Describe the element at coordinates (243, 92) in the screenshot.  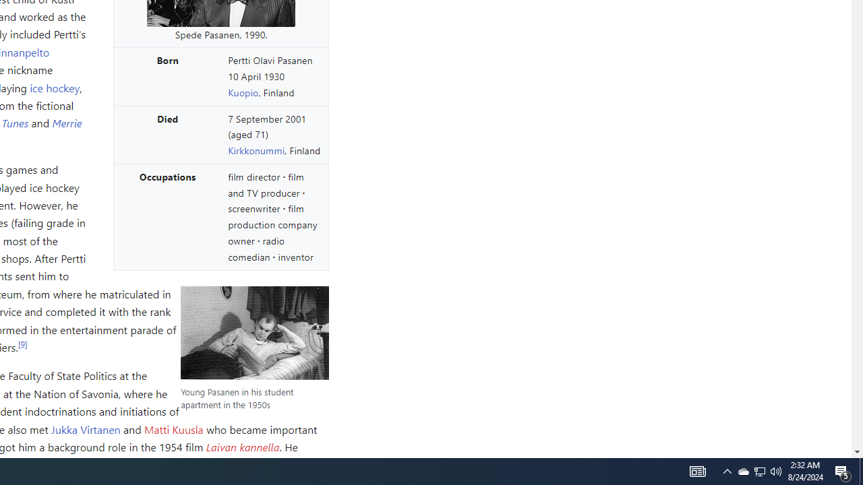
I see `Kuopio` at that location.